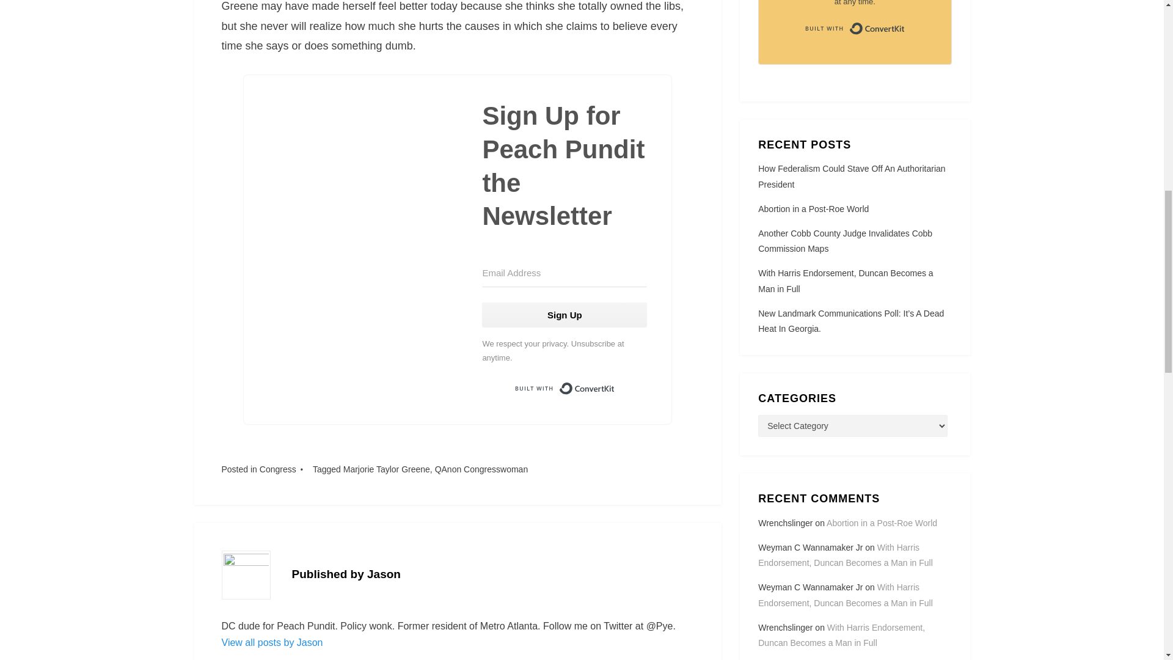  Describe the element at coordinates (277, 469) in the screenshot. I see `Congress` at that location.